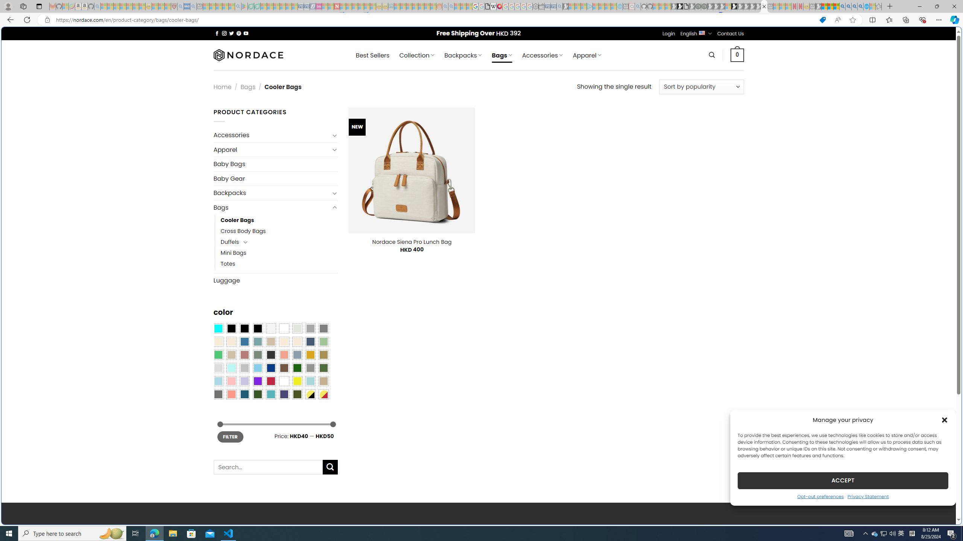 Image resolution: width=963 pixels, height=541 pixels. I want to click on All Gray, so click(324, 329).